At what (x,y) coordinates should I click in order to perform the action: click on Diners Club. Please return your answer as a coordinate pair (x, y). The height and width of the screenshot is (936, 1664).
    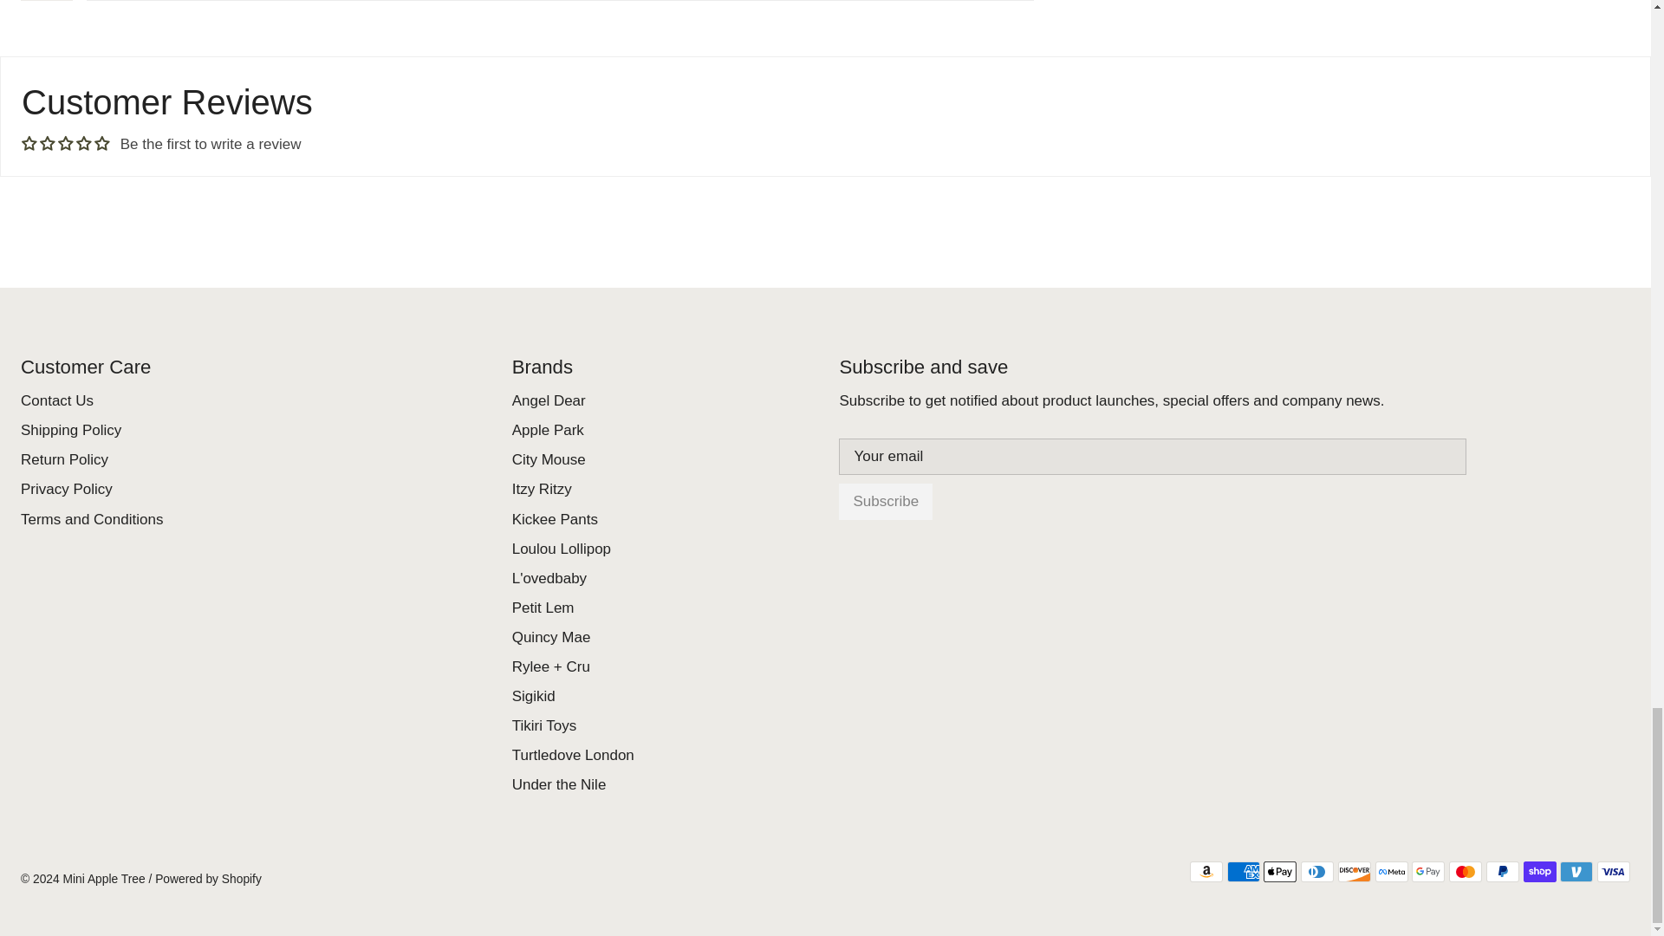
    Looking at the image, I should click on (1317, 872).